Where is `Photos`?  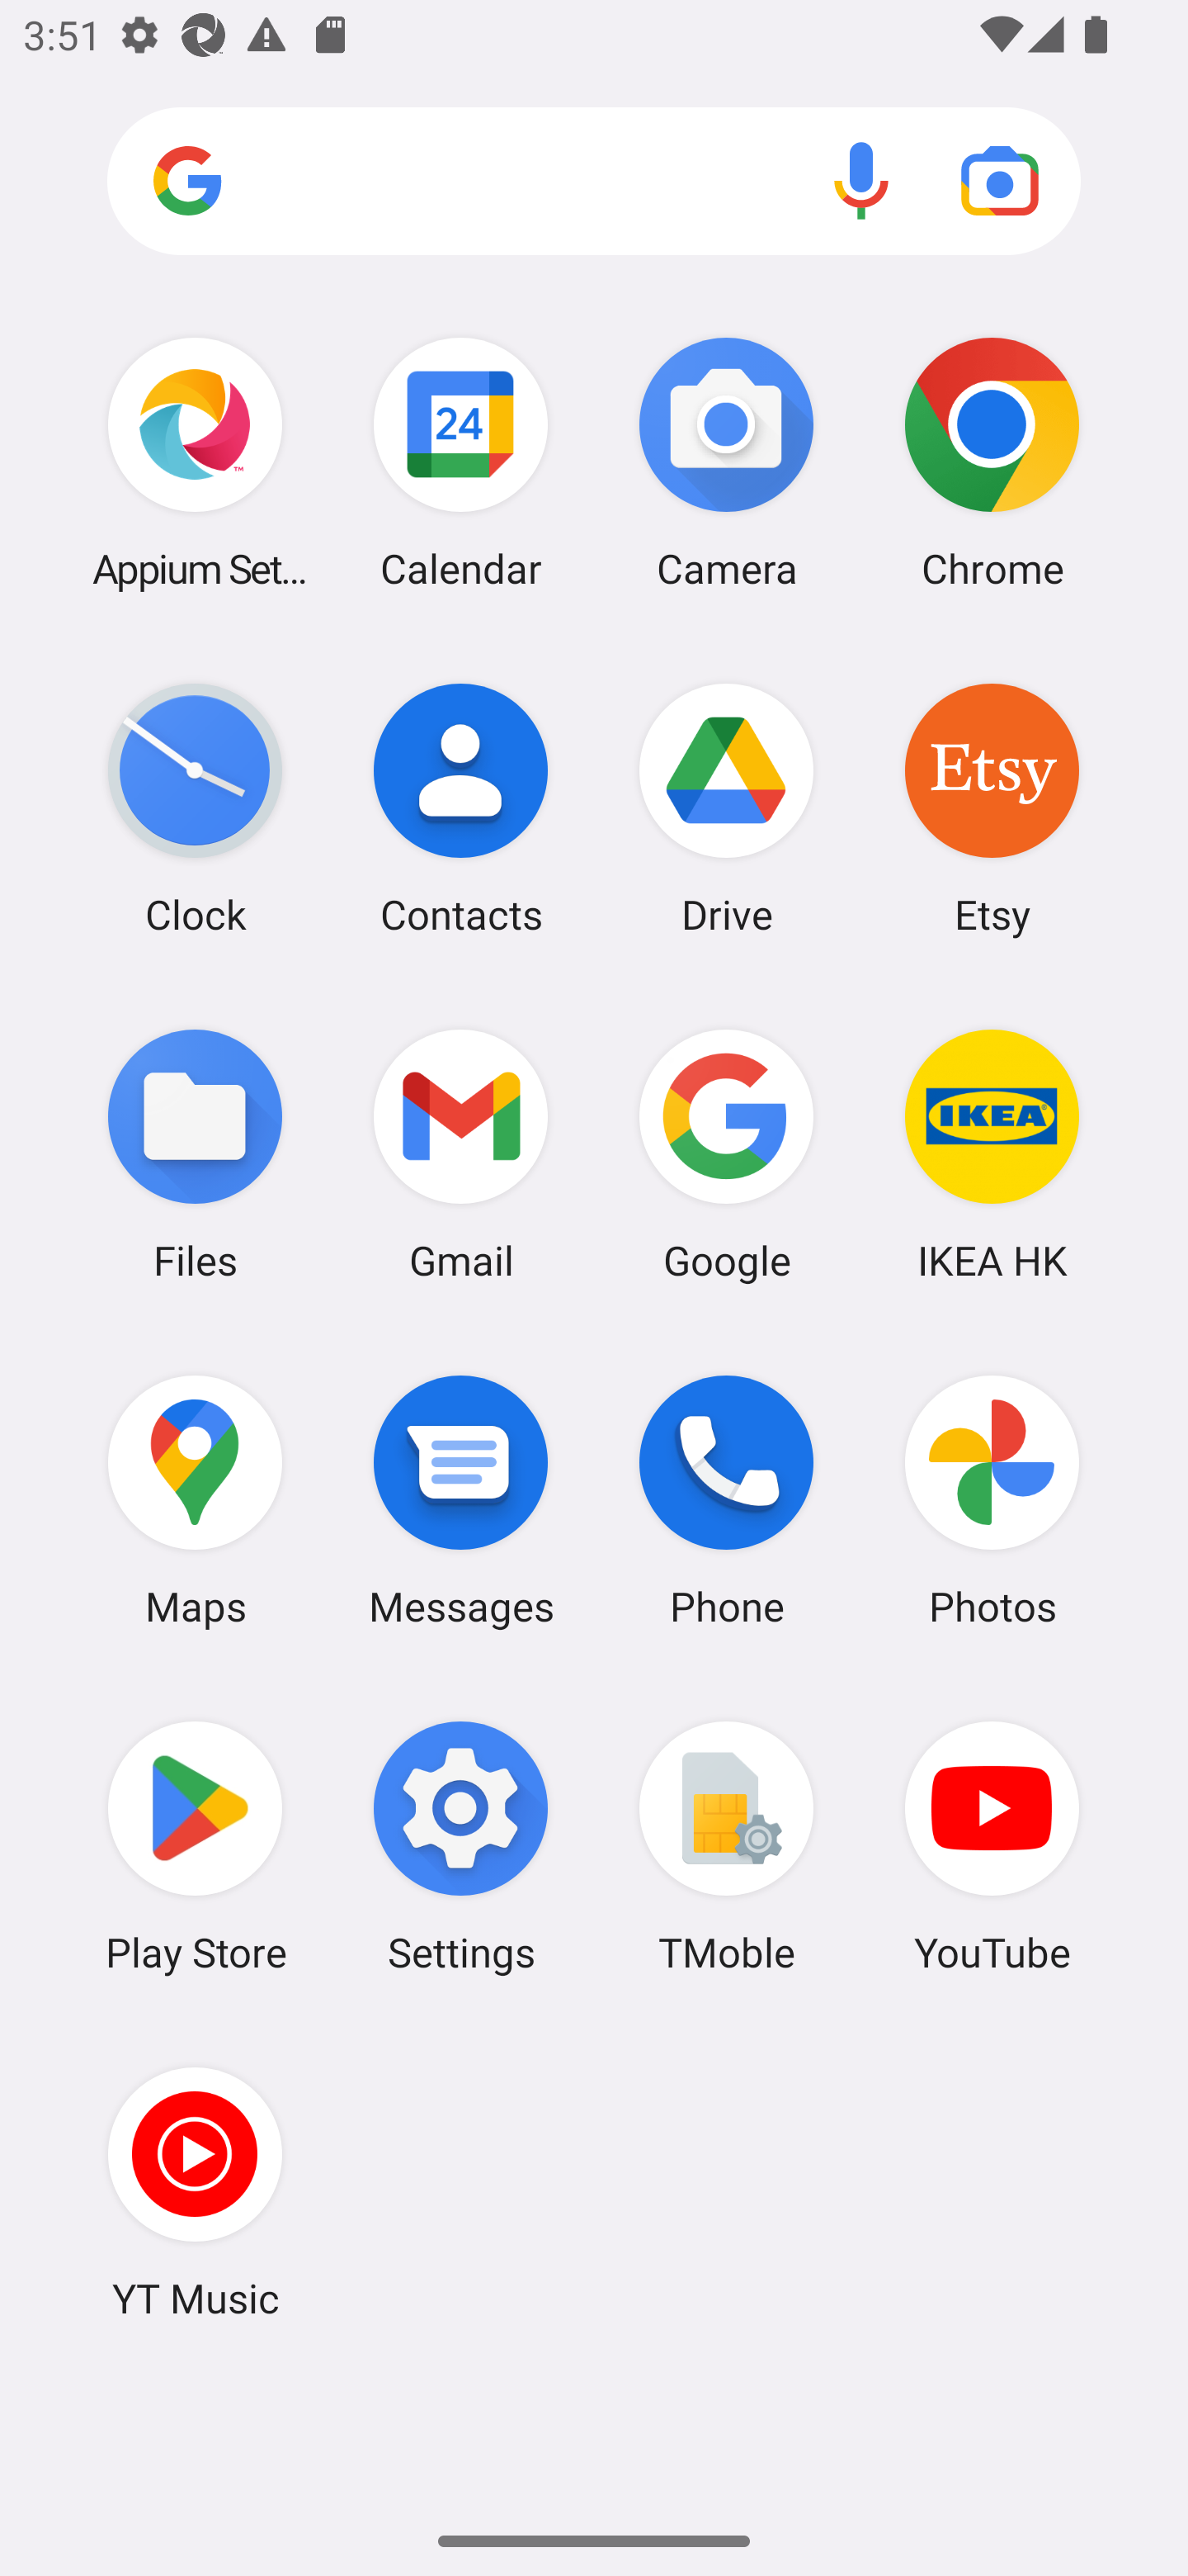
Photos is located at coordinates (992, 1500).